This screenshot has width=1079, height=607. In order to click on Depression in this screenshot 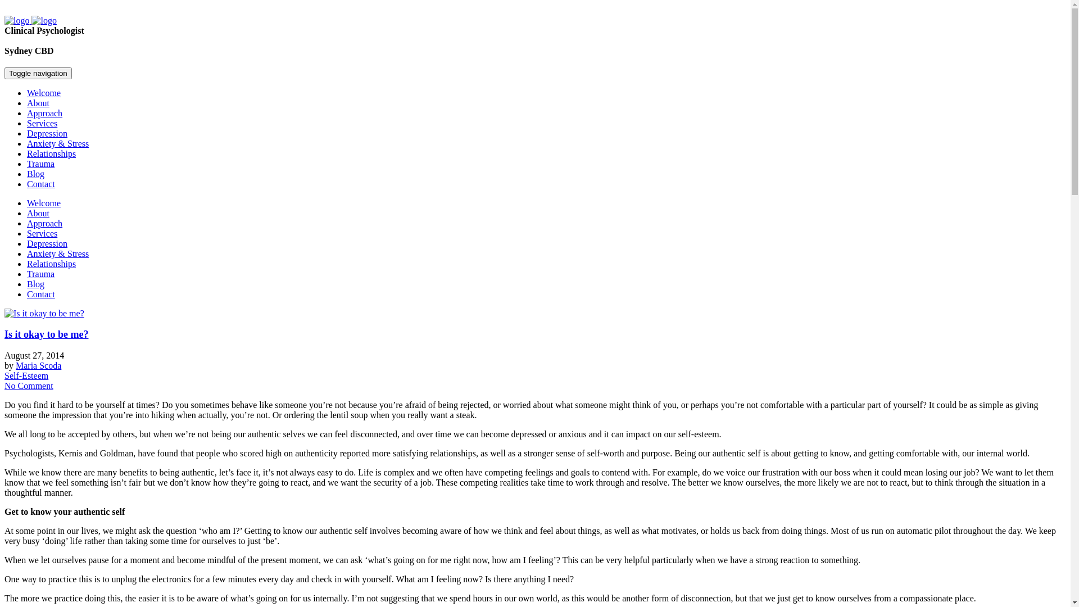, I will do `click(47, 134)`.